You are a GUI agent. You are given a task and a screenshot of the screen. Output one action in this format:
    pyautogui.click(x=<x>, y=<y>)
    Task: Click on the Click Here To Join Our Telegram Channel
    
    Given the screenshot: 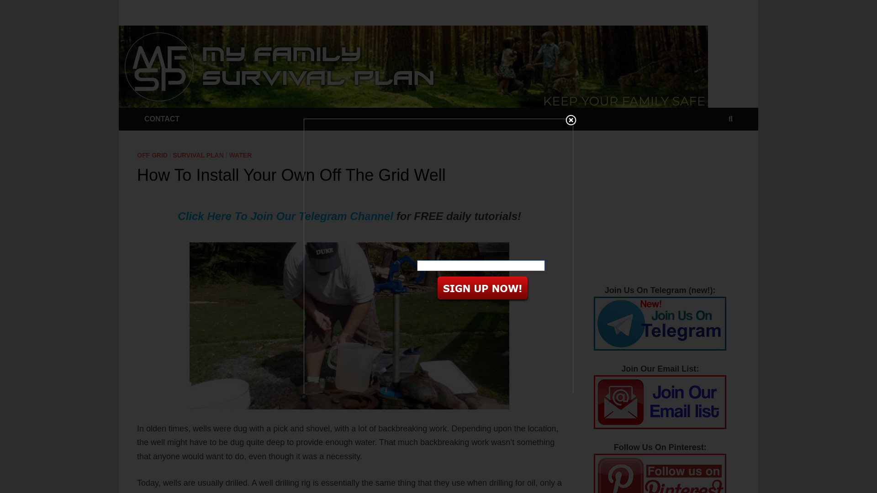 What is the action you would take?
    pyautogui.click(x=285, y=216)
    